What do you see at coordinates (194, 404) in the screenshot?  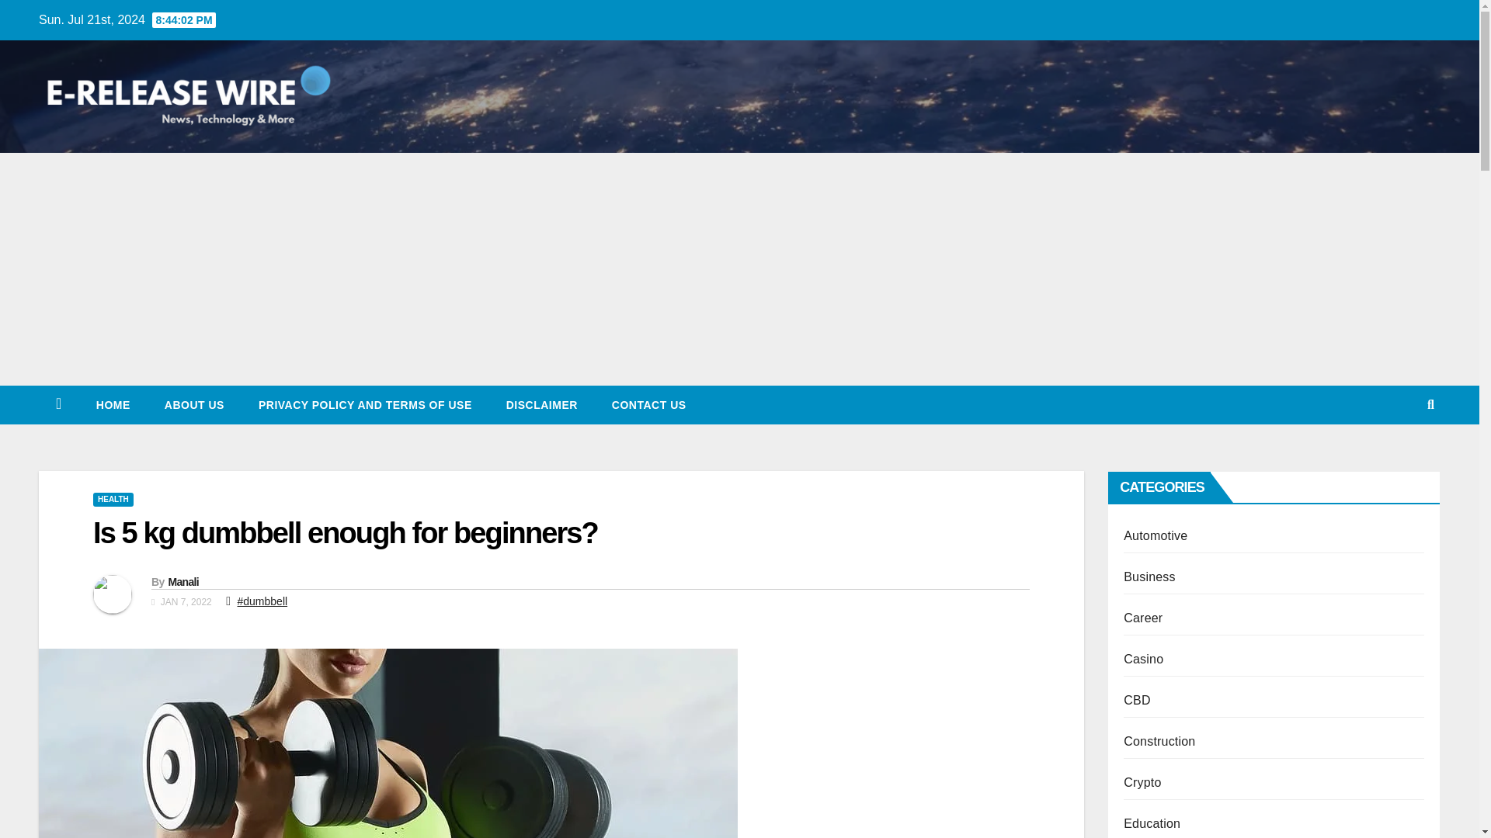 I see `About Us` at bounding box center [194, 404].